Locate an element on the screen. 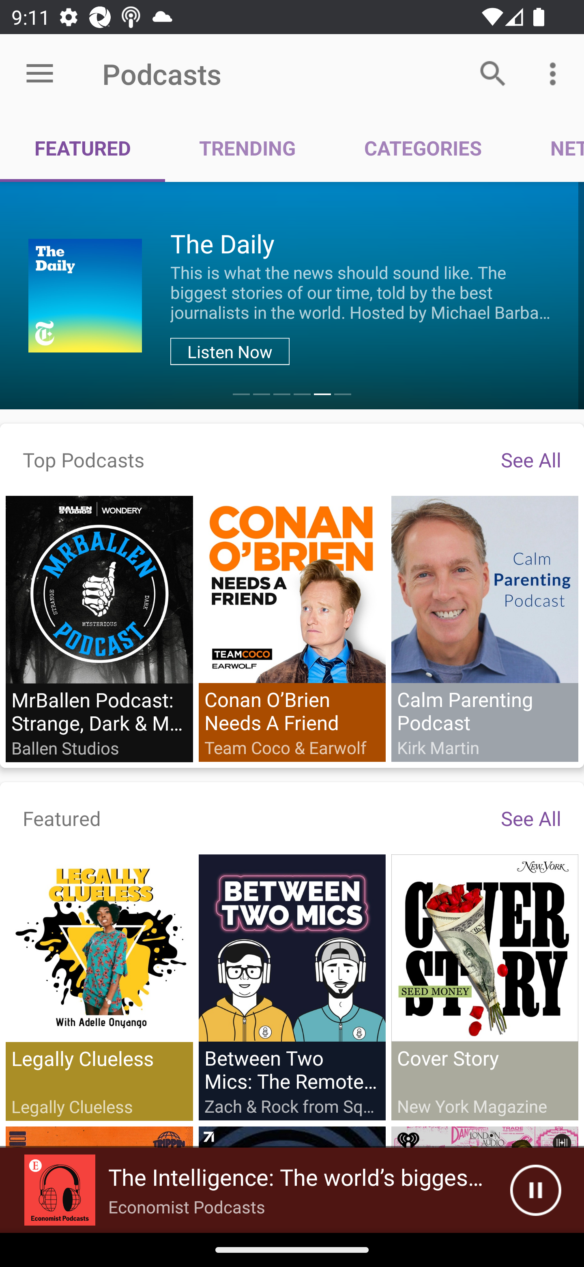 Image resolution: width=584 pixels, height=1267 pixels. Conan O’Brien Needs A Friend Team Coco & Earwolf is located at coordinates (292, 628).